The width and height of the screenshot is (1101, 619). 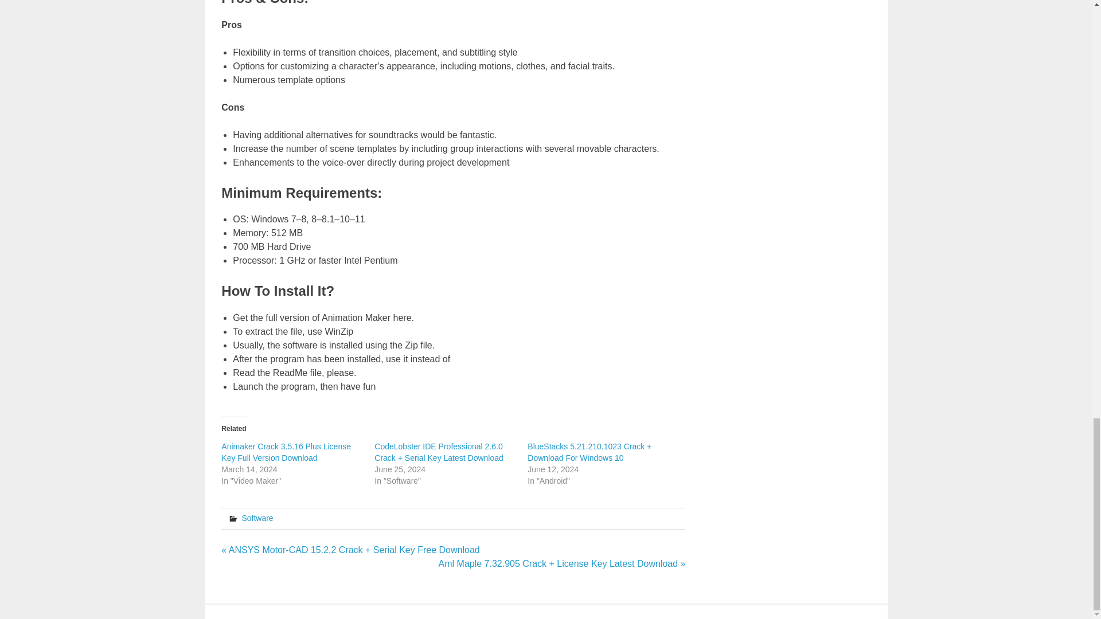 I want to click on Animaker Crack 3.5.16 Plus License Key Full Version Download, so click(x=286, y=452).